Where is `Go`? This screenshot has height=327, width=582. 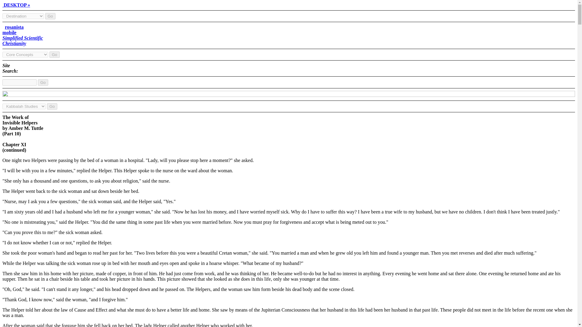
Go is located at coordinates (43, 82).